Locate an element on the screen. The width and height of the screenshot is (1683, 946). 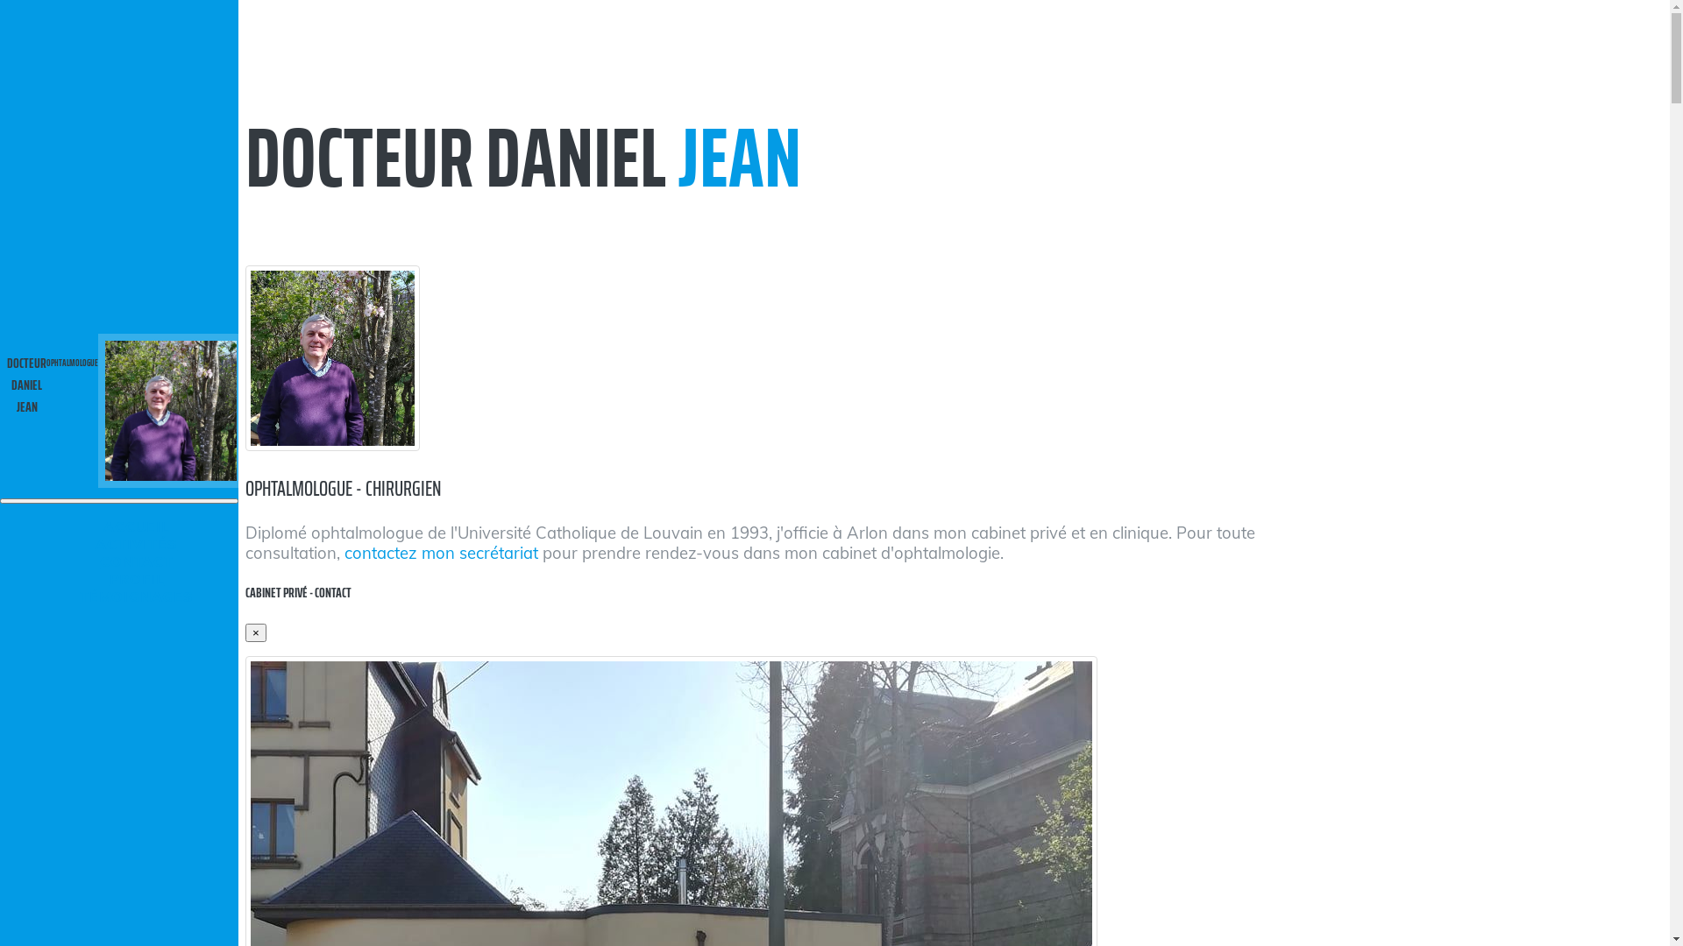
ACCUEIL is located at coordinates (137, 526).